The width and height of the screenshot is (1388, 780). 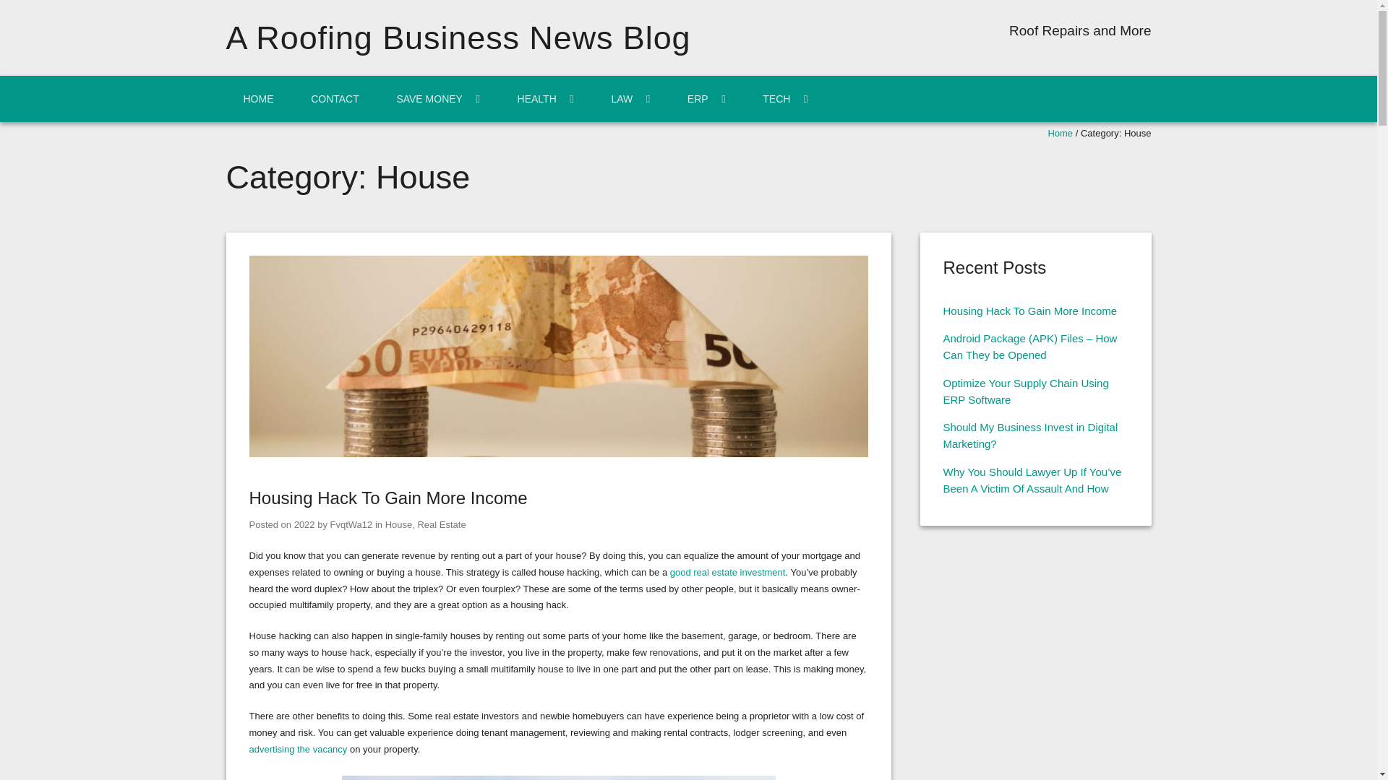 I want to click on SAVE MONEY, so click(x=438, y=98).